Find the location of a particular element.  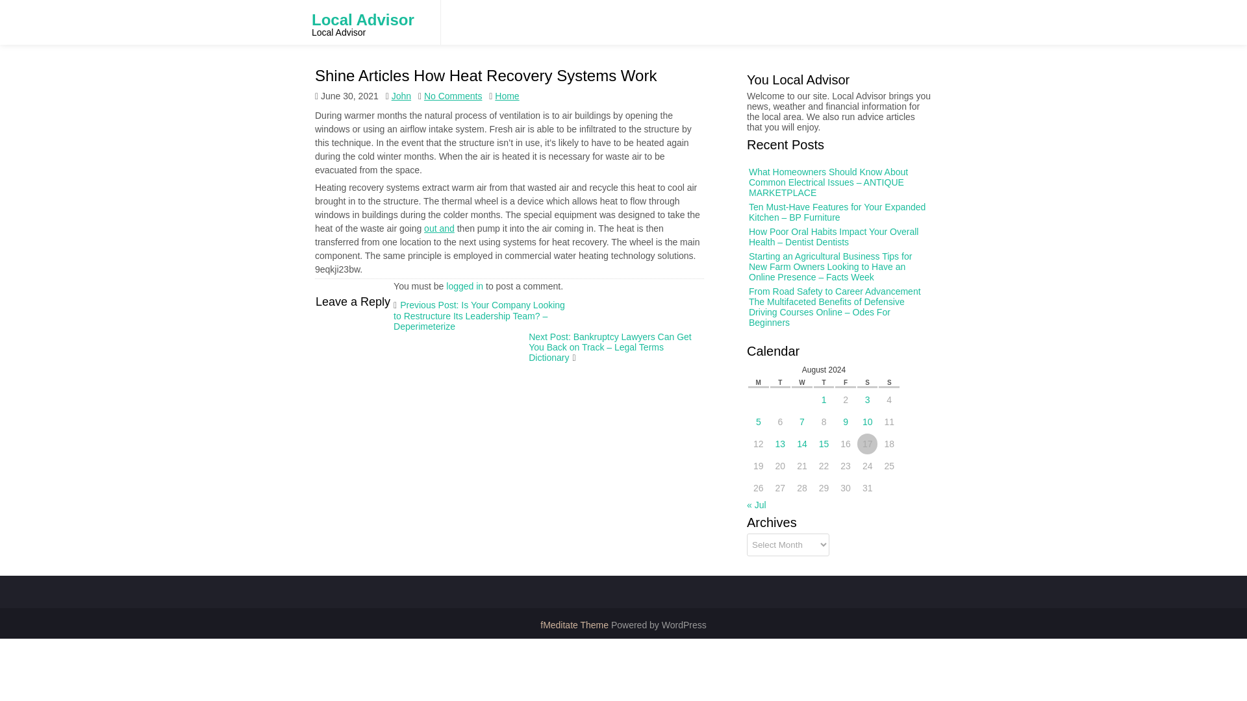

Thursday is located at coordinates (827, 375).